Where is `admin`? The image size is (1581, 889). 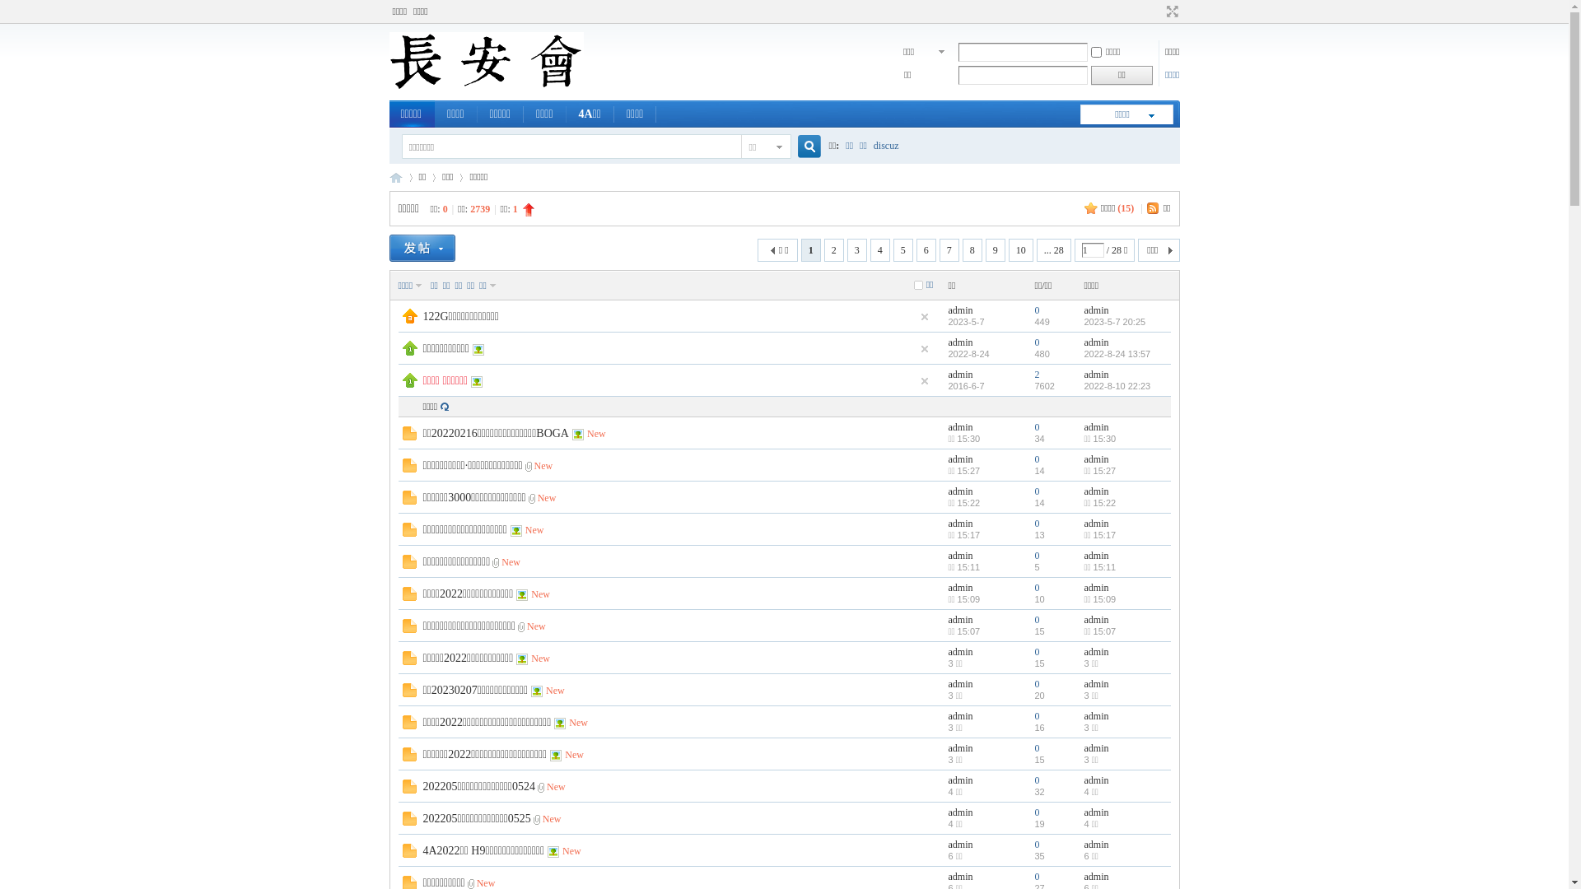 admin is located at coordinates (1096, 427).